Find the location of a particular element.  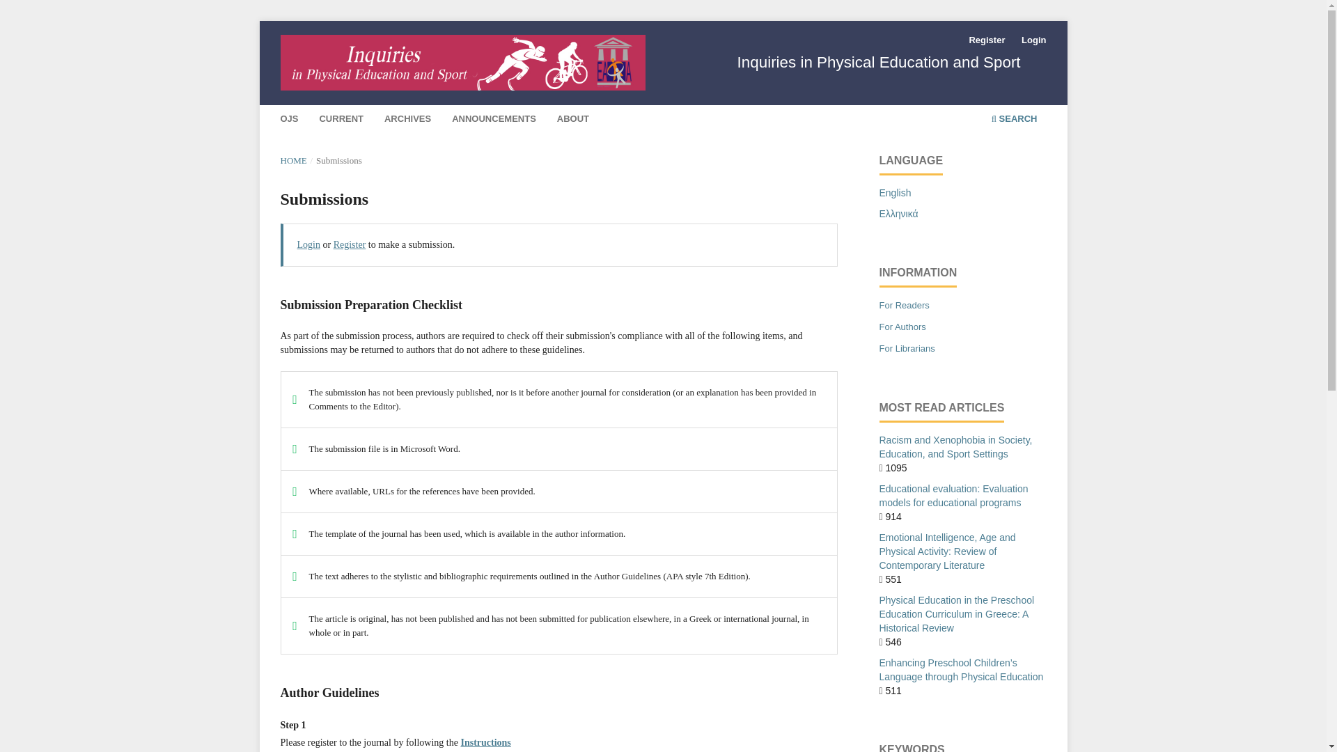

Register is located at coordinates (986, 40).